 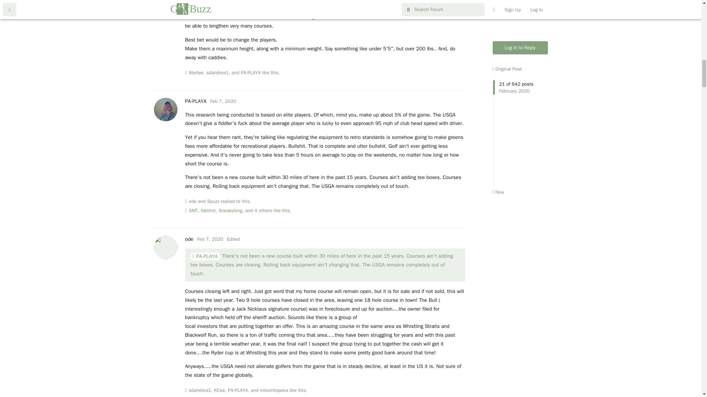 I want to click on Friday, February 7, 2020 4:04 PM, so click(x=223, y=101).